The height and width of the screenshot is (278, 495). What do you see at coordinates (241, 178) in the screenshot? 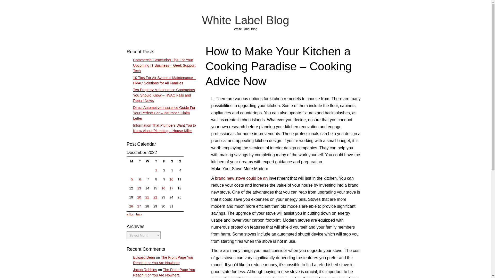
I see `brand new stove could be an` at bounding box center [241, 178].